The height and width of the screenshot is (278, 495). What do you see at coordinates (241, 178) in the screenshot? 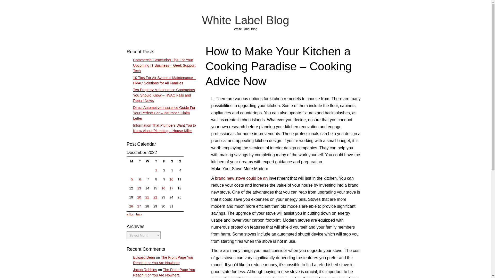
I see `brand new stove could be an` at bounding box center [241, 178].